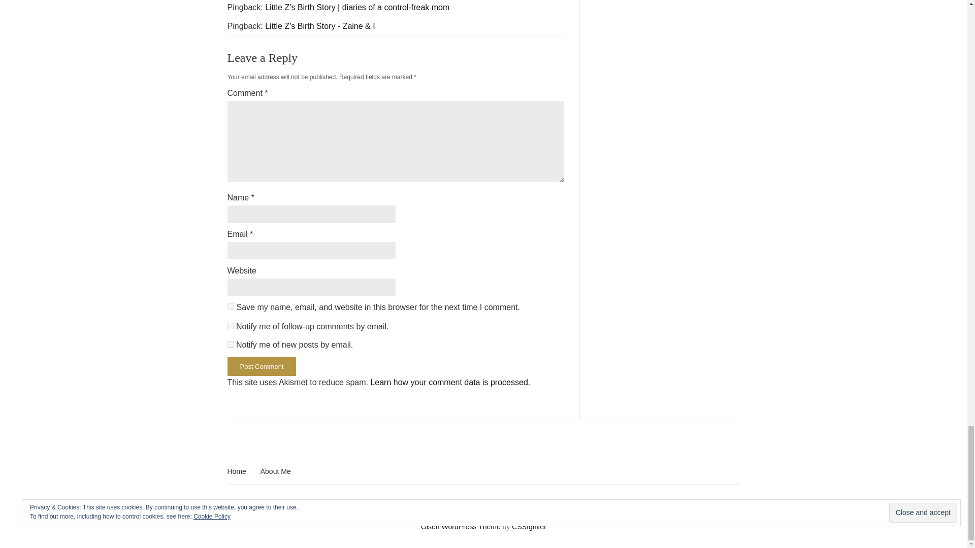 The image size is (975, 548). I want to click on Post Comment, so click(262, 366).